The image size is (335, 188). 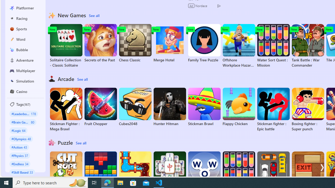 What do you see at coordinates (66, 110) in the screenshot?
I see `Stickman Fighter : Mega Brawl` at bounding box center [66, 110].